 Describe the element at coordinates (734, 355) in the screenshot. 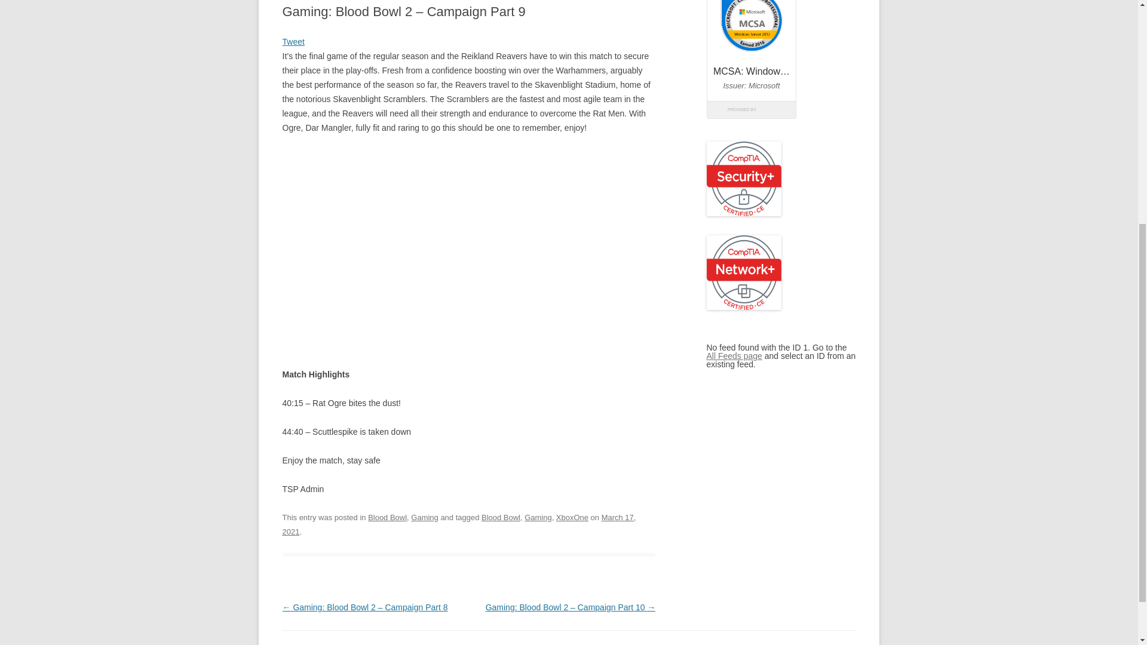

I see `All Feeds page` at that location.